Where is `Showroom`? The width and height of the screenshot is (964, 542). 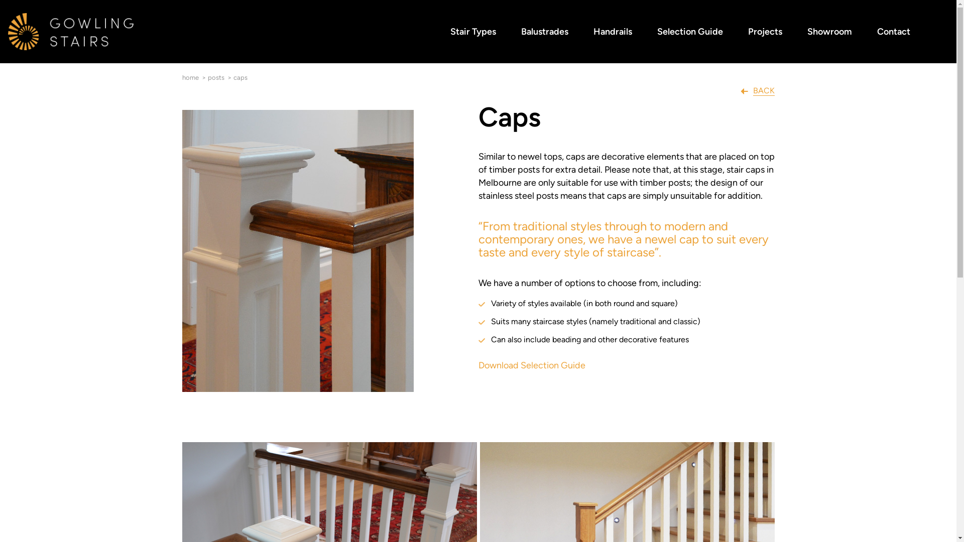 Showroom is located at coordinates (829, 32).